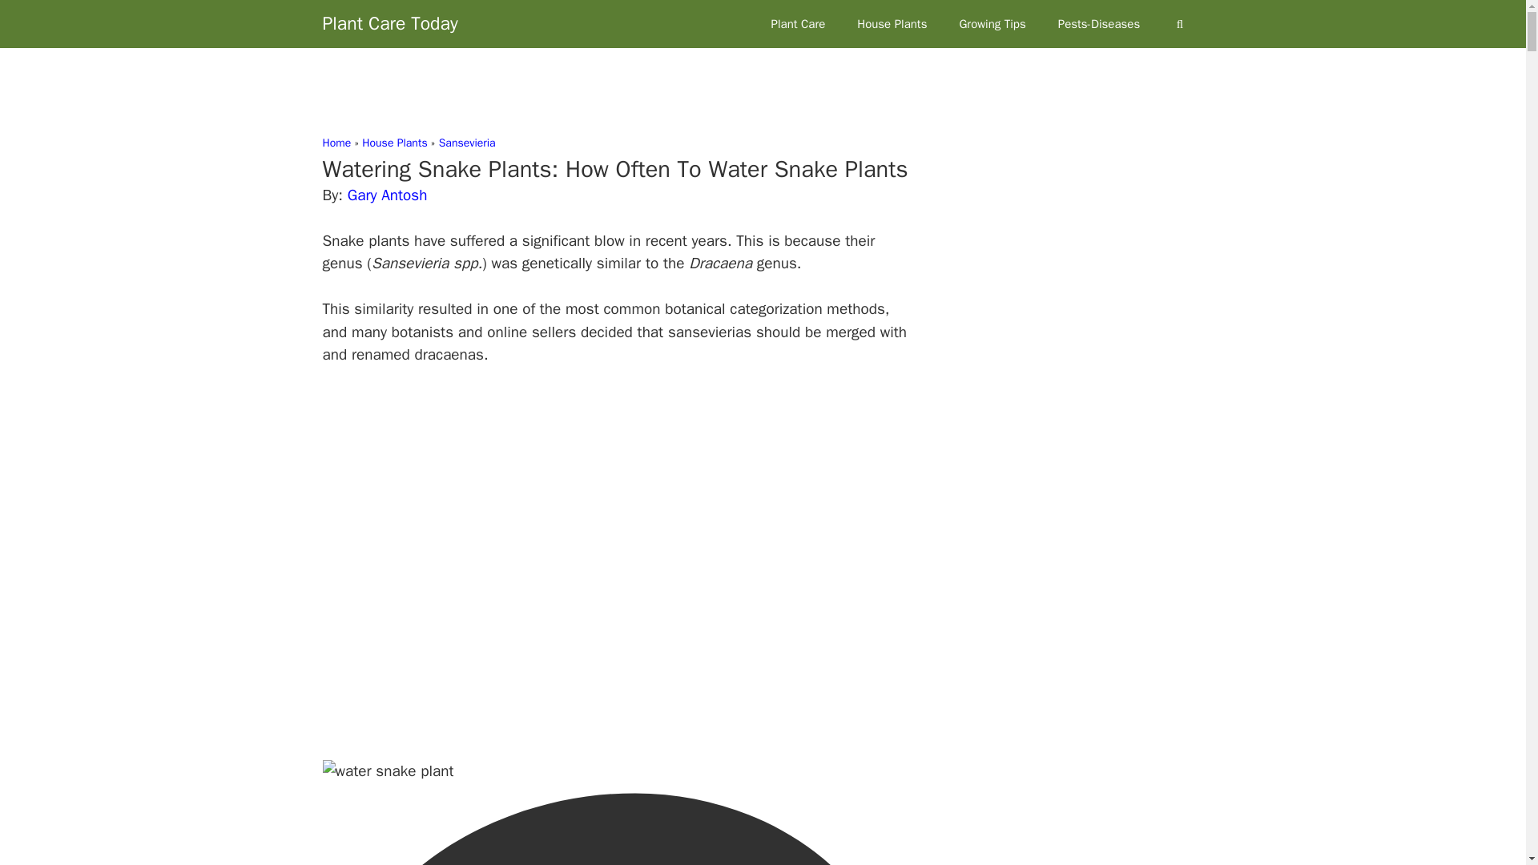 The height and width of the screenshot is (865, 1538). Describe the element at coordinates (798, 24) in the screenshot. I see `Plant Care` at that location.